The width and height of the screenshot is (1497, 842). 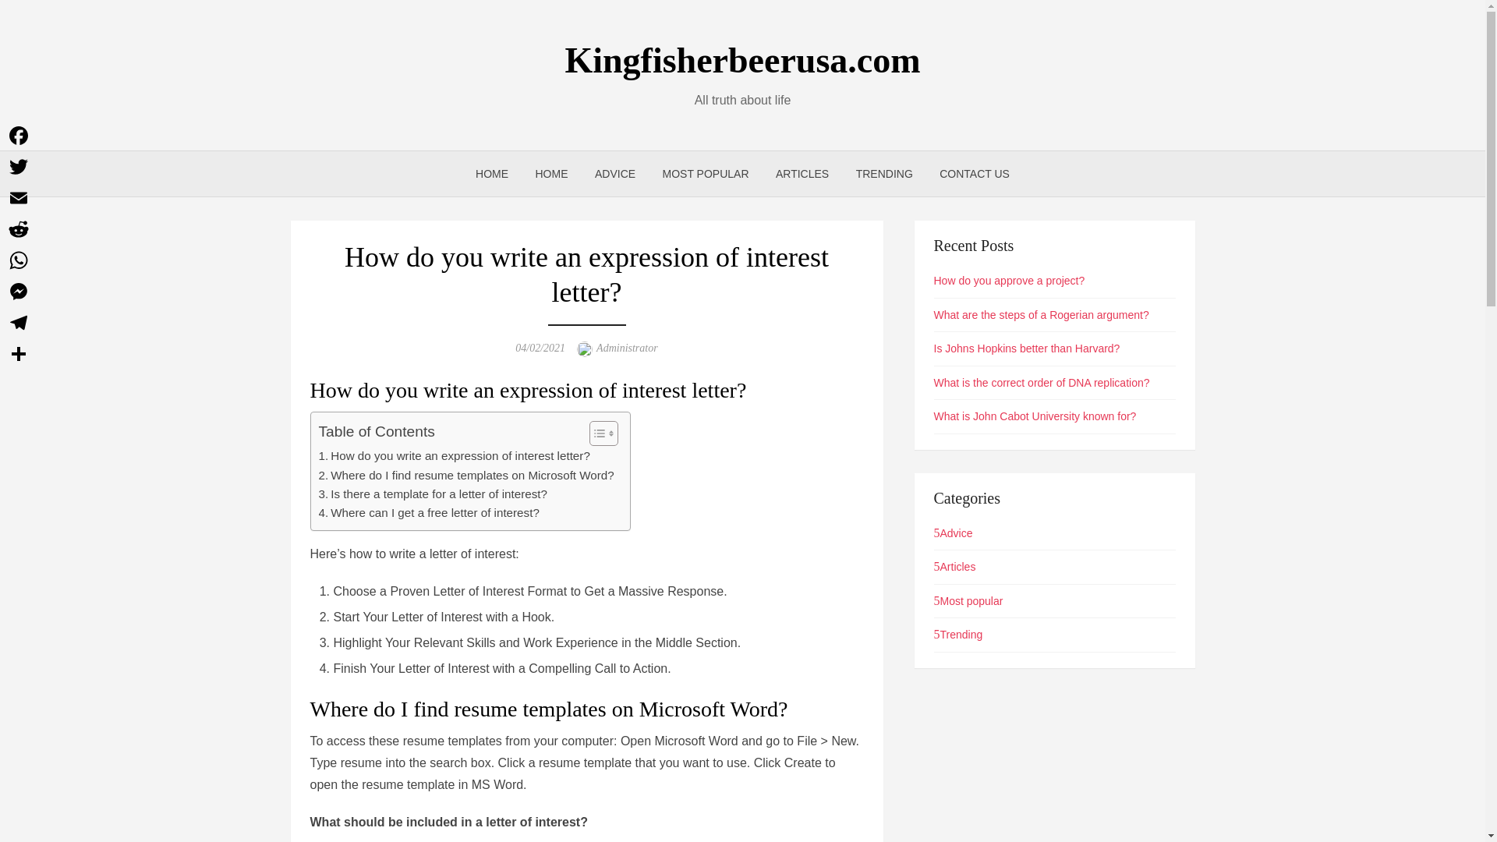 I want to click on Twitter, so click(x=19, y=167).